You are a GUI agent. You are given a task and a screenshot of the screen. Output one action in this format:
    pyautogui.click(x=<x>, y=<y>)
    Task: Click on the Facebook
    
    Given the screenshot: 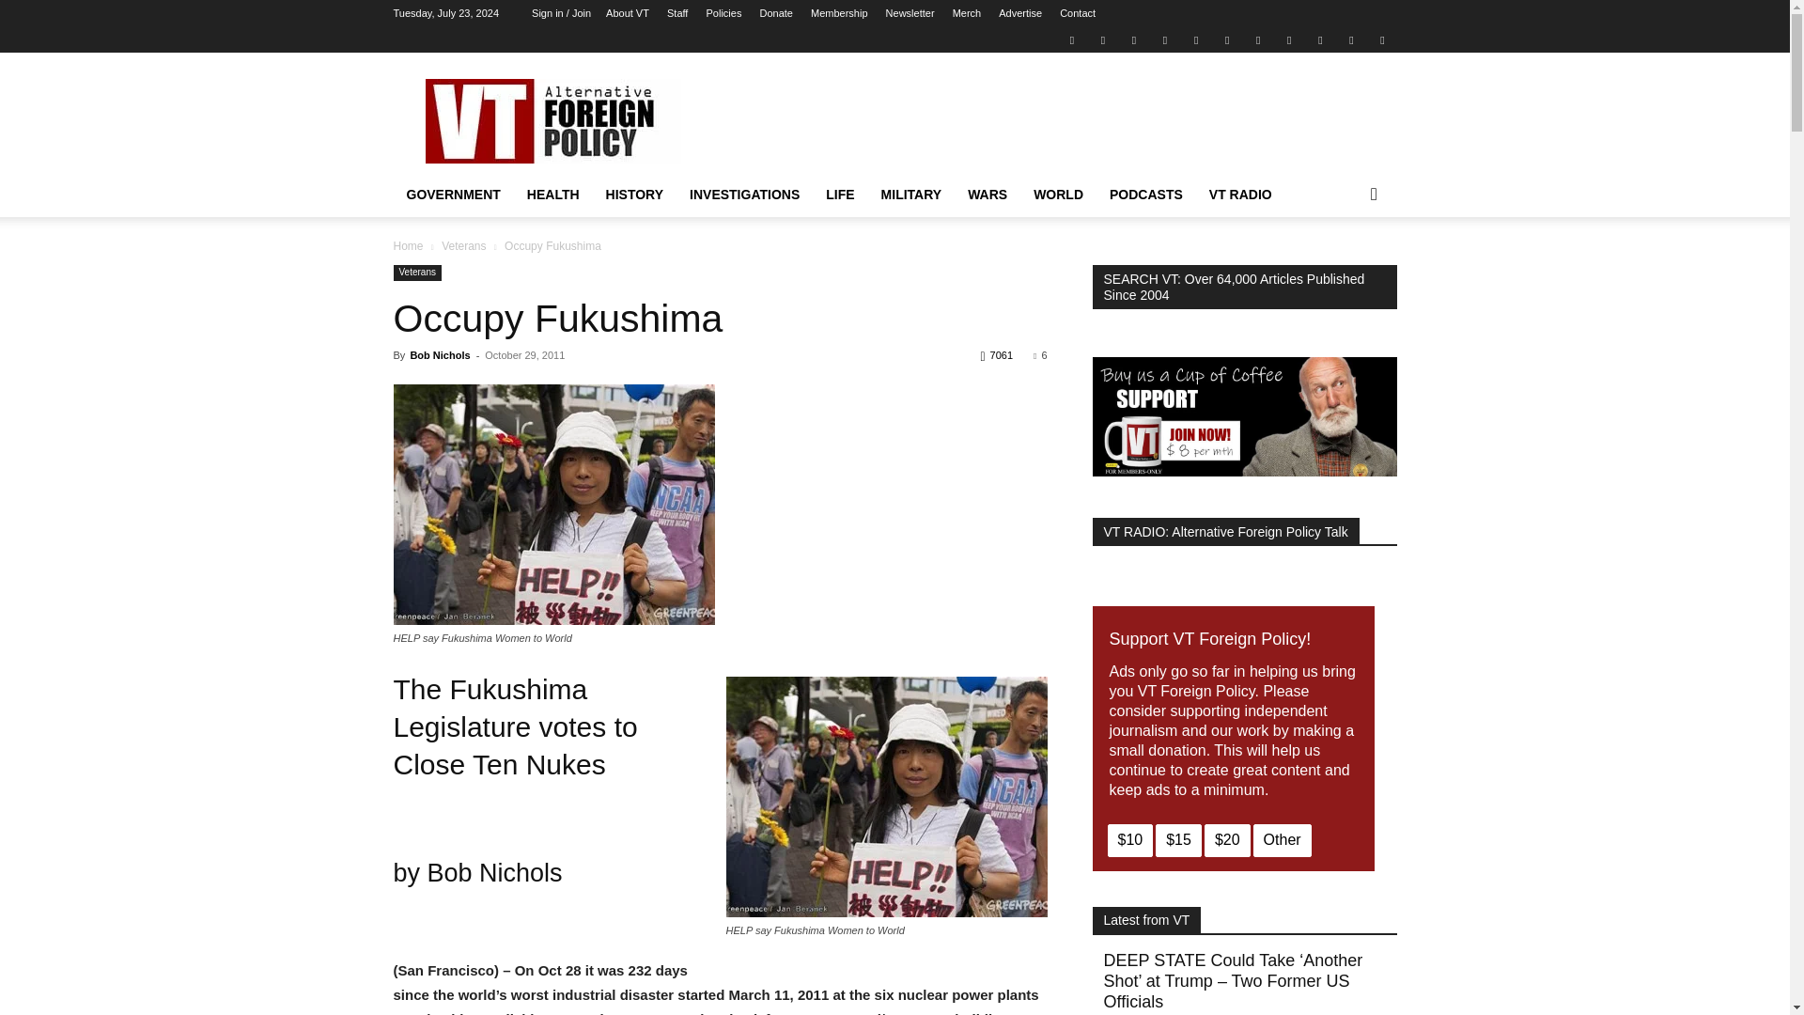 What is the action you would take?
    pyautogui.click(x=1103, y=39)
    